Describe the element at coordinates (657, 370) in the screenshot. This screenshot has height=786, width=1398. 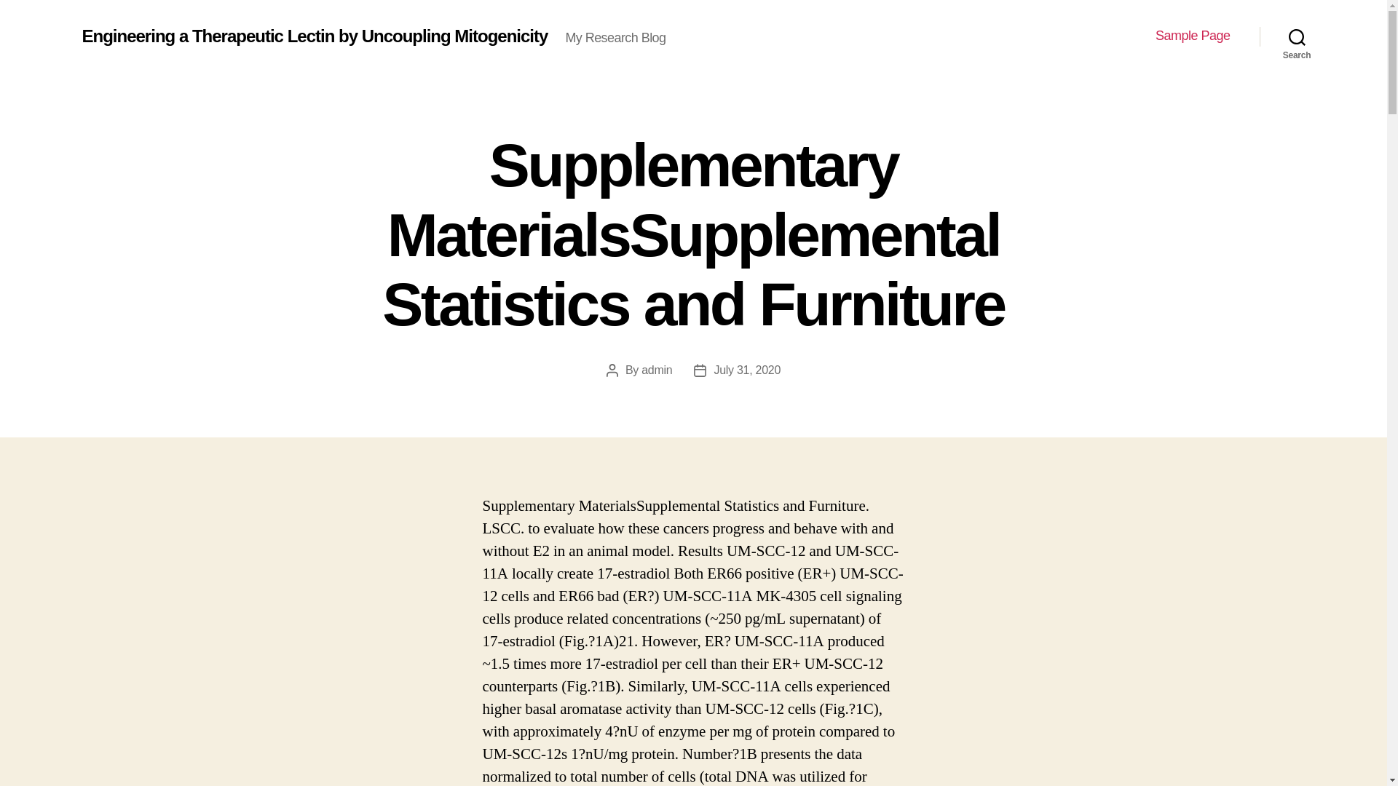
I see `admin` at that location.